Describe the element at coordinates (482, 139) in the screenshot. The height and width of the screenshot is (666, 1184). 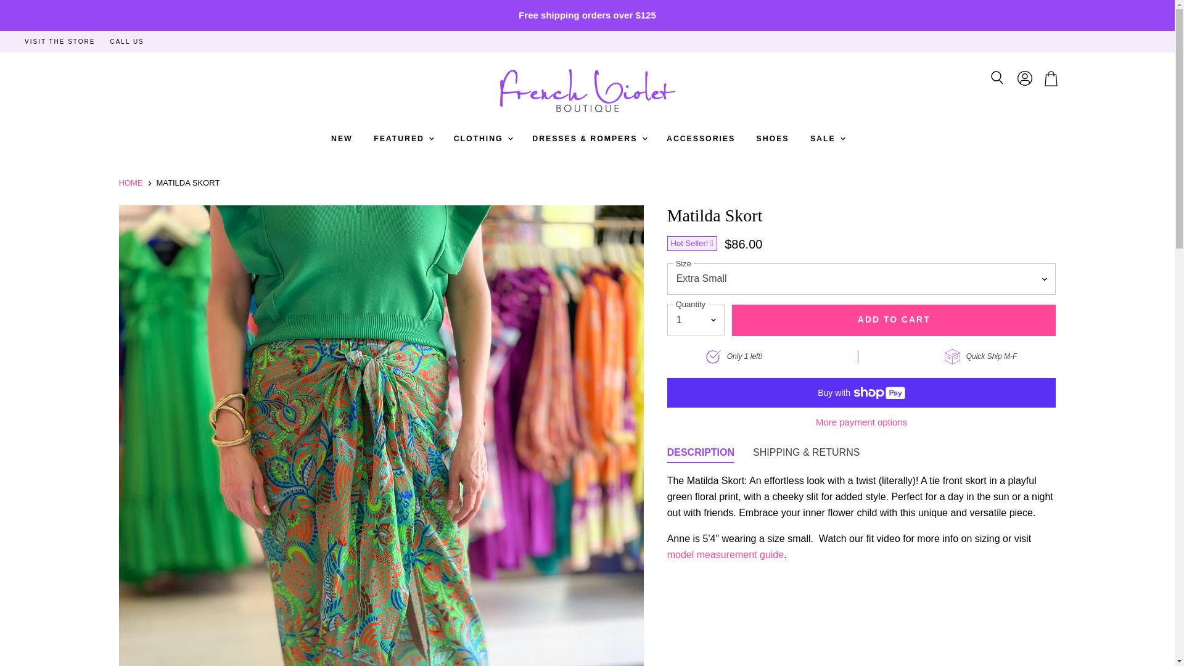
I see `CLOTHING` at that location.